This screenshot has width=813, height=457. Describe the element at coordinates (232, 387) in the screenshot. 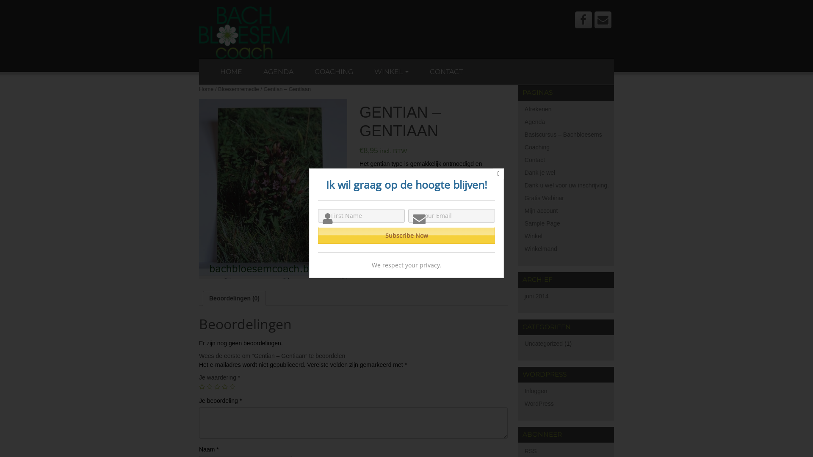

I see `5` at that location.